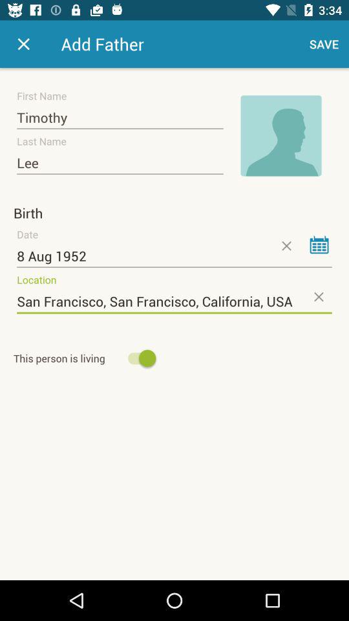 The image size is (349, 621). What do you see at coordinates (23, 44) in the screenshot?
I see `close contact information` at bounding box center [23, 44].